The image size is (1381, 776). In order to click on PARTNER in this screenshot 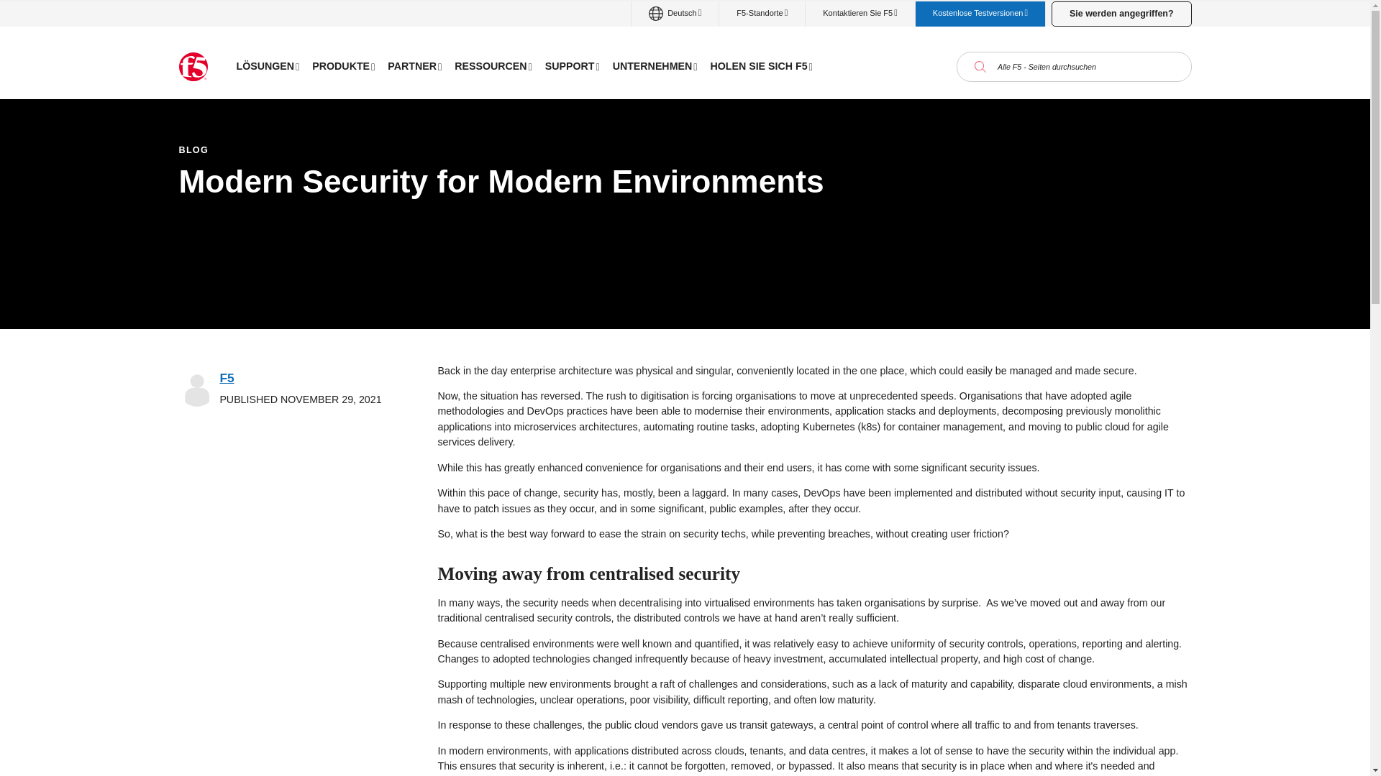, I will do `click(414, 66)`.